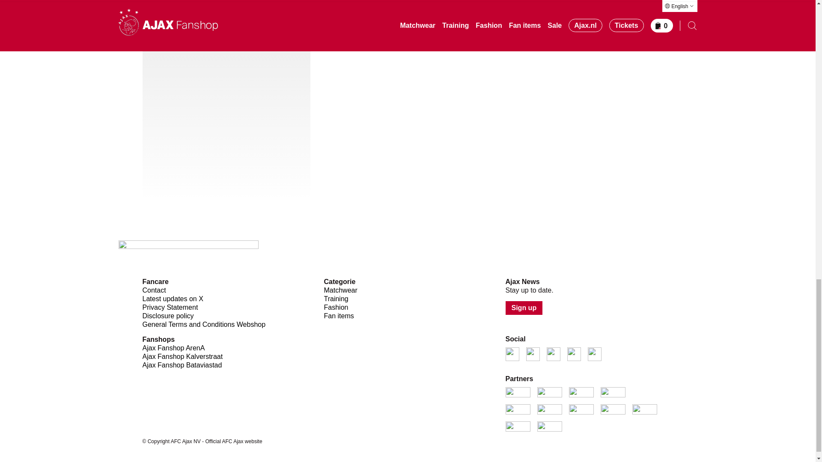 The width and height of the screenshot is (822, 462). What do you see at coordinates (518, 409) in the screenshot?
I see `BUD` at bounding box center [518, 409].